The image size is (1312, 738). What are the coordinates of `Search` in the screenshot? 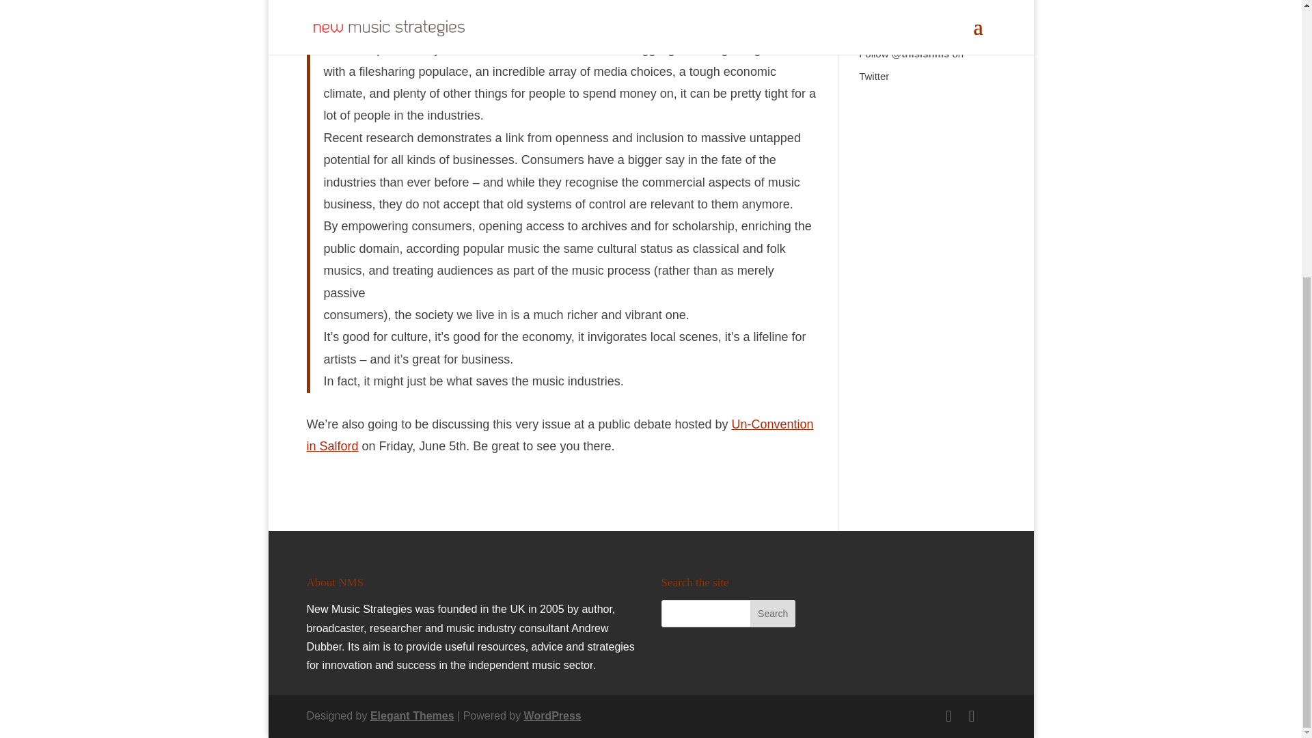 It's located at (772, 614).